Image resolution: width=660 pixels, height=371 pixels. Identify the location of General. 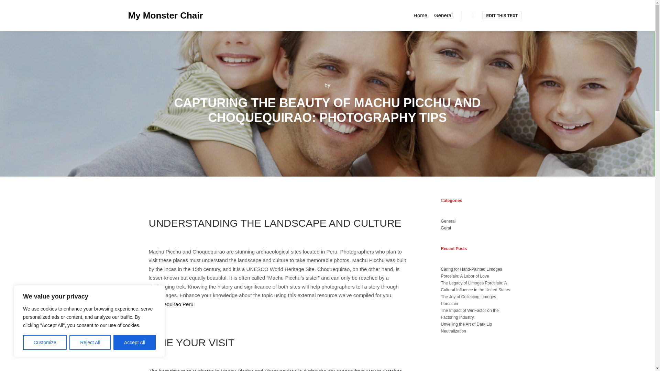
(448, 221).